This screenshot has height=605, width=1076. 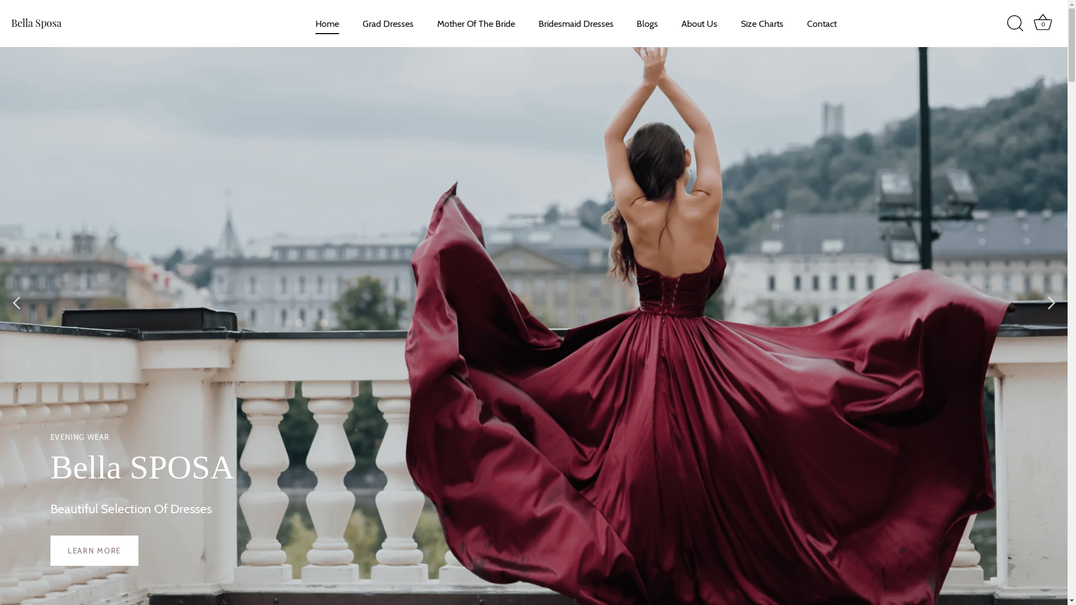 What do you see at coordinates (476, 24) in the screenshot?
I see `Mother Of The Bride` at bounding box center [476, 24].